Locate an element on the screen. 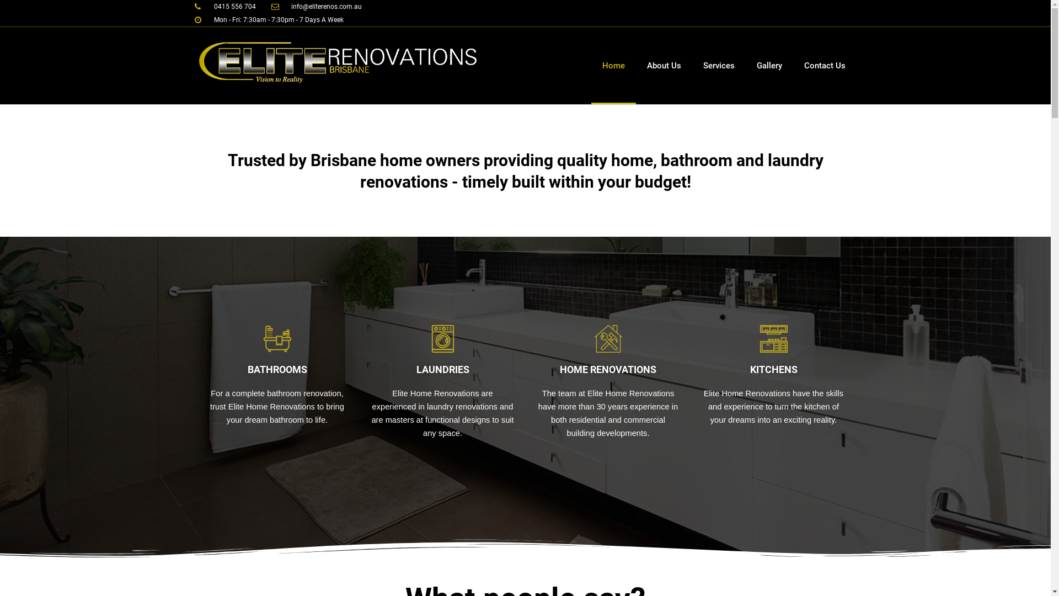  service-icon-laundries is located at coordinates (443, 339).